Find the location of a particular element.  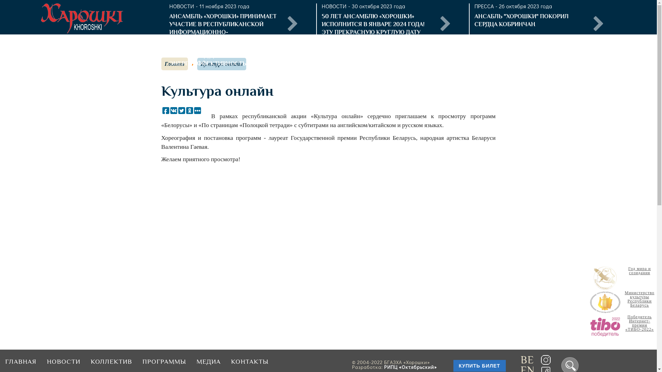

Instagramm is located at coordinates (546, 363).